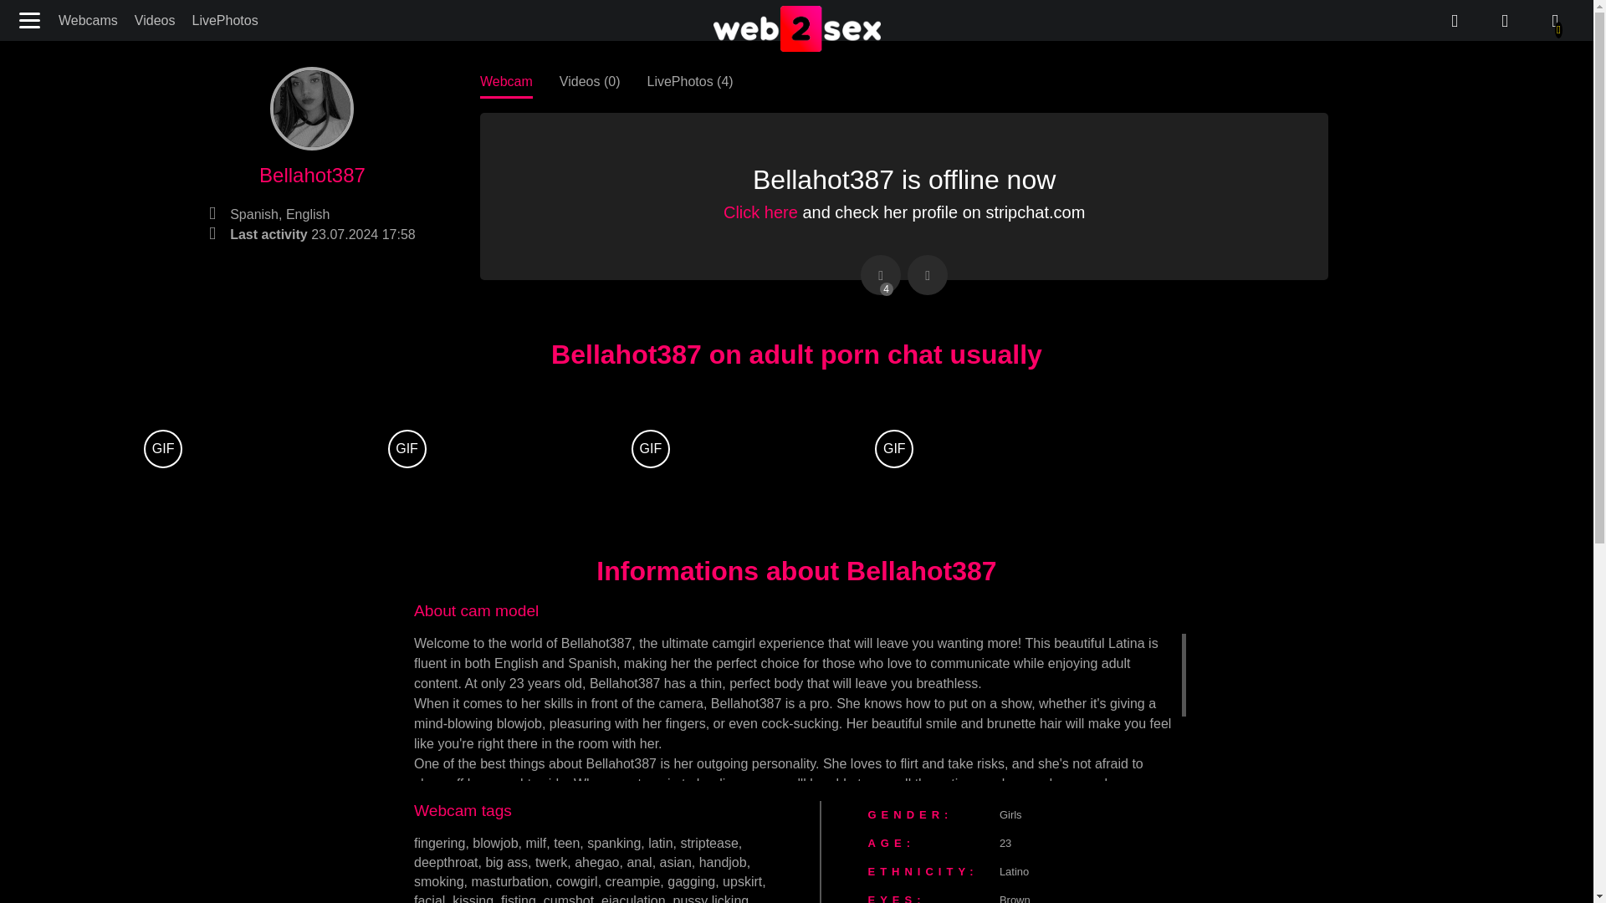 This screenshot has width=1606, height=903. I want to click on ahegao, so click(596, 862).